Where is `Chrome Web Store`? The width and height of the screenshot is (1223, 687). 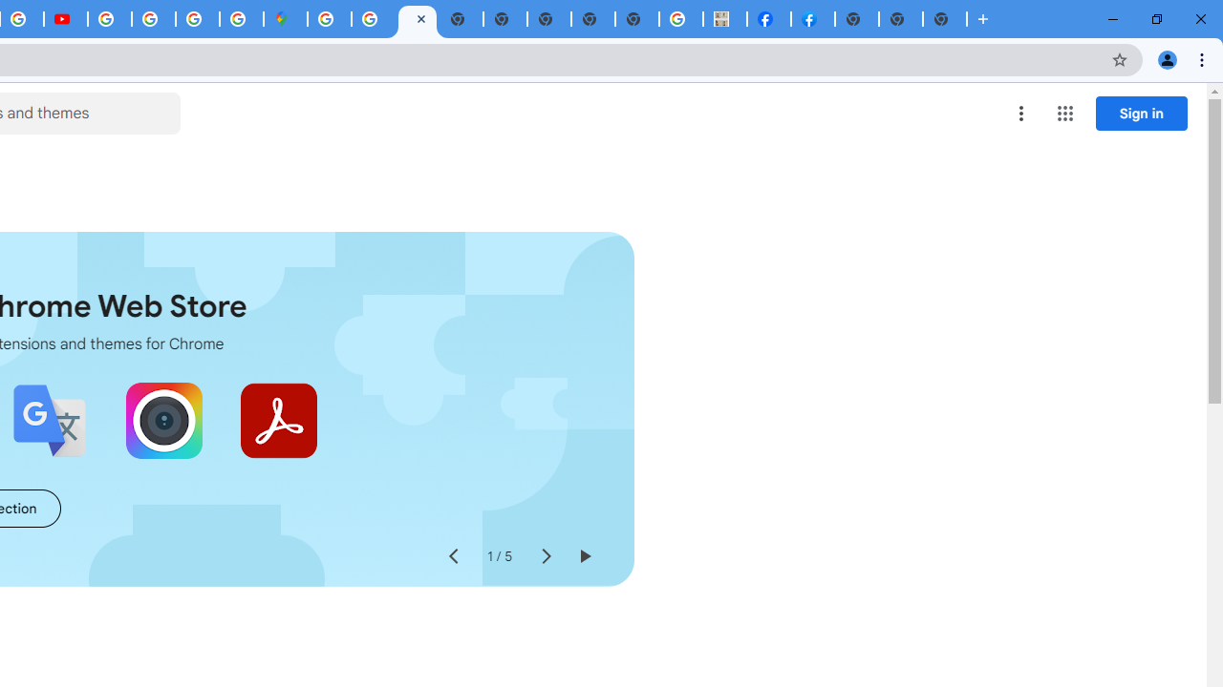
Chrome Web Store is located at coordinates (417, 19).